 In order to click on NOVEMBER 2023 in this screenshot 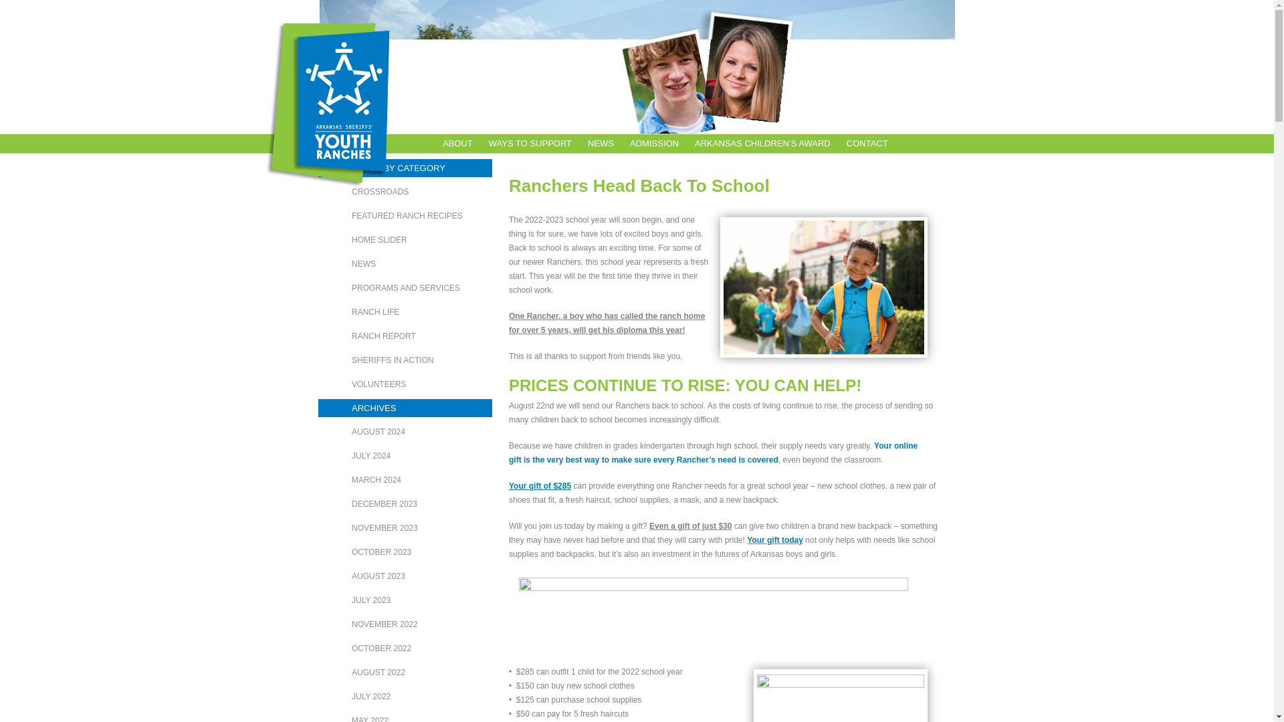, I will do `click(405, 528)`.